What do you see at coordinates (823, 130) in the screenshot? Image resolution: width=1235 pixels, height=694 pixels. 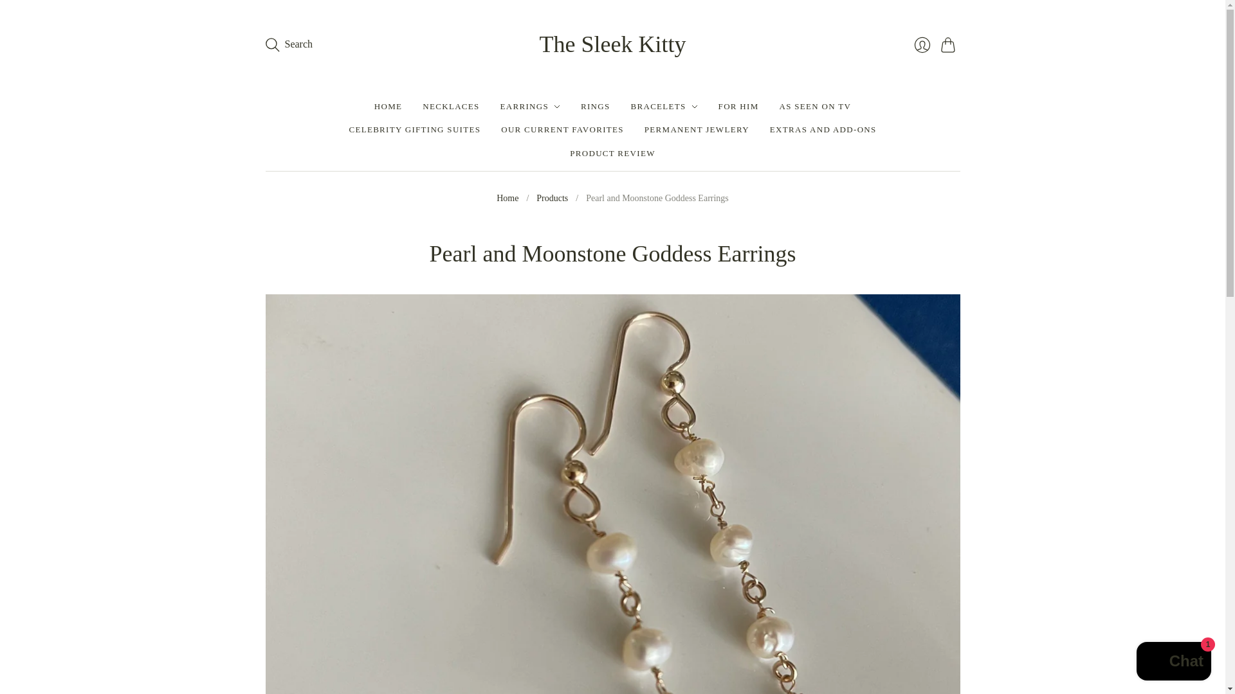 I see `EXTRAS AND ADD-ONS` at bounding box center [823, 130].